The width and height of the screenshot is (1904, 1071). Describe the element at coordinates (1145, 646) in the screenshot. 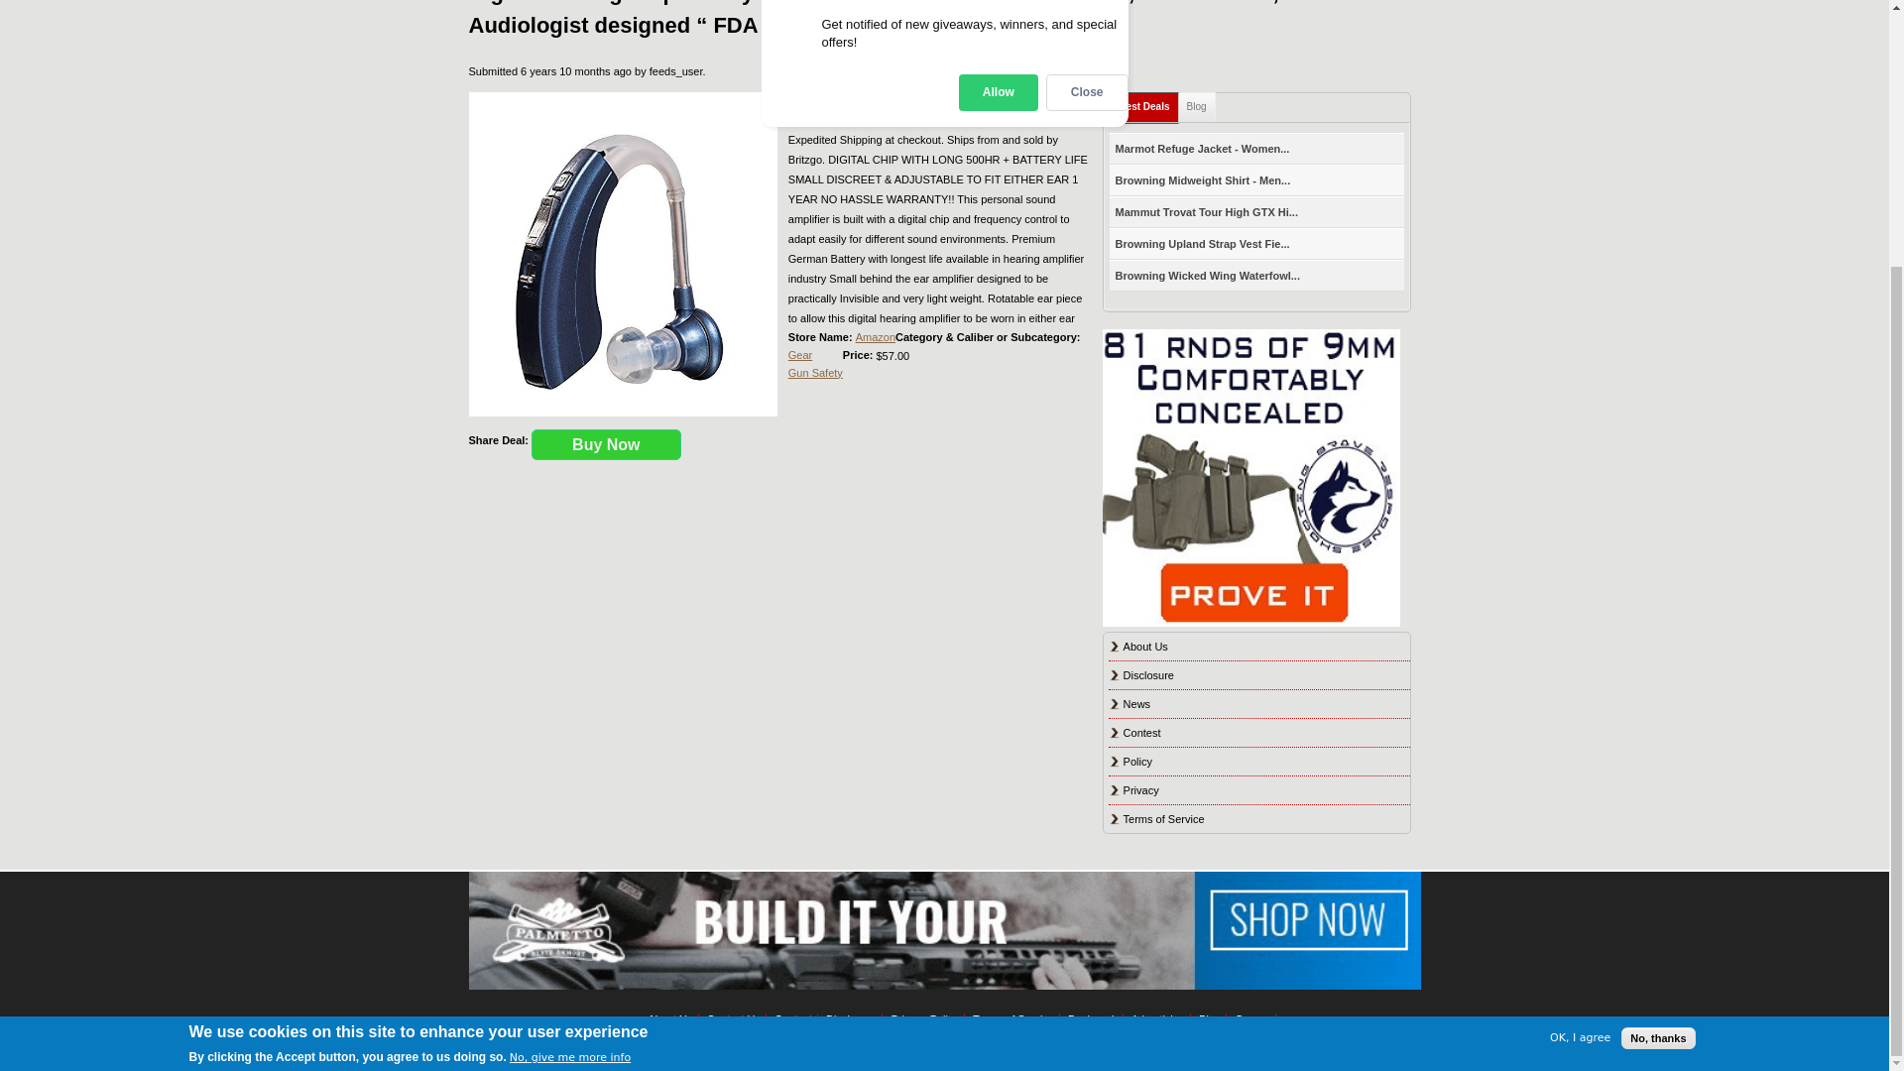

I see `About Us` at that location.